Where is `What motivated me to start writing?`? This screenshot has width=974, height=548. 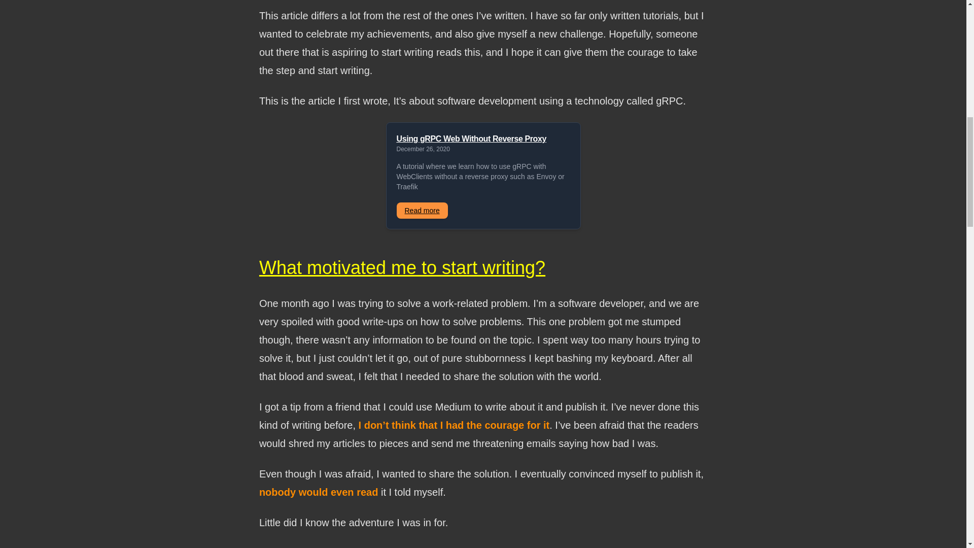 What motivated me to start writing? is located at coordinates (402, 267).